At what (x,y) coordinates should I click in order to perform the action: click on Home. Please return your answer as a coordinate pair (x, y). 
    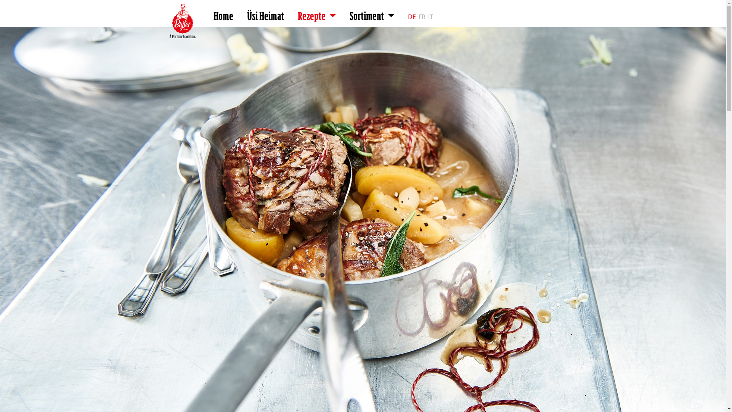
    Looking at the image, I should click on (223, 17).